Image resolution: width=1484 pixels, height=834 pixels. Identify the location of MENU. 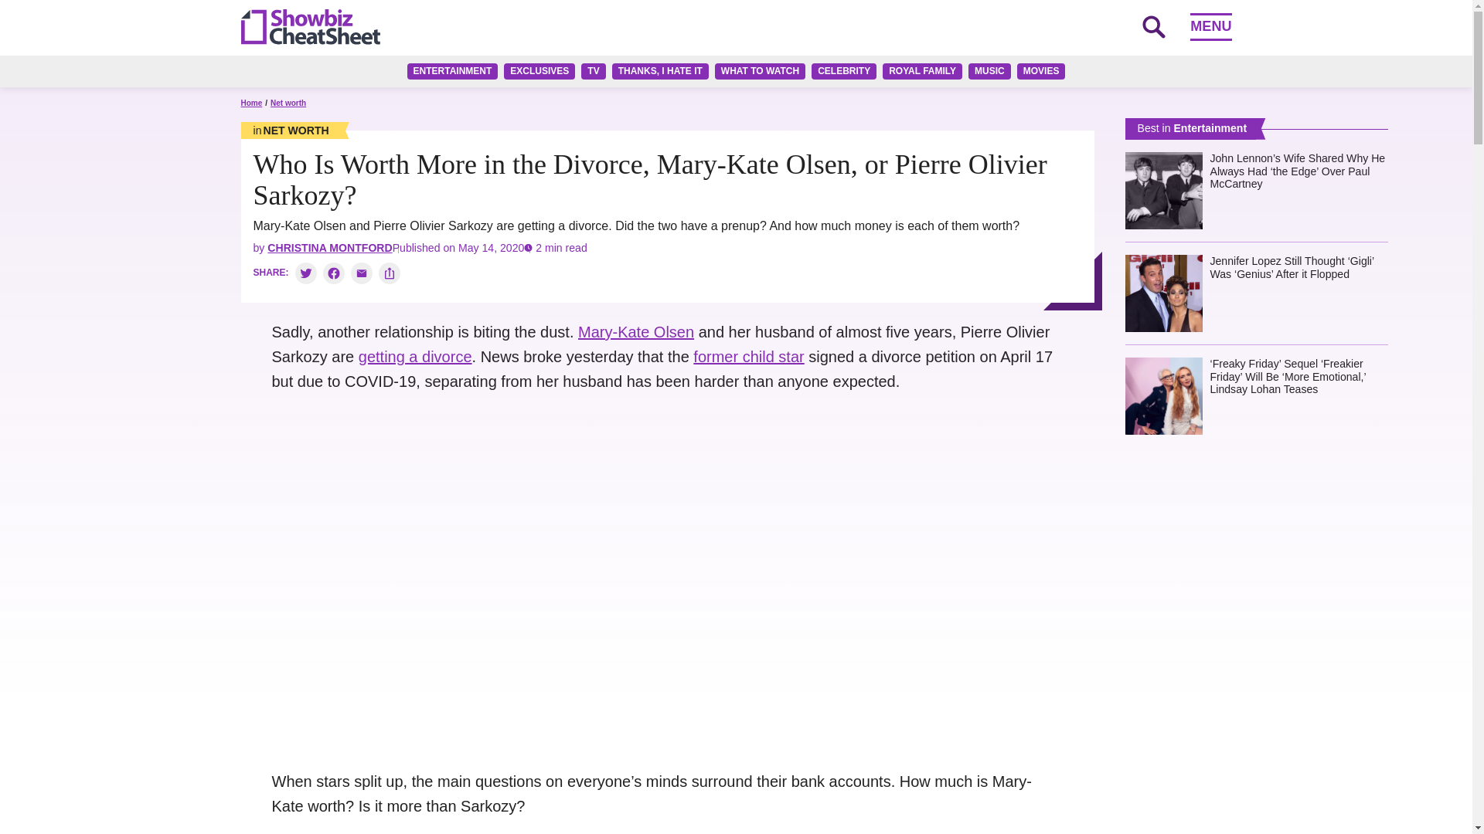
(1210, 26).